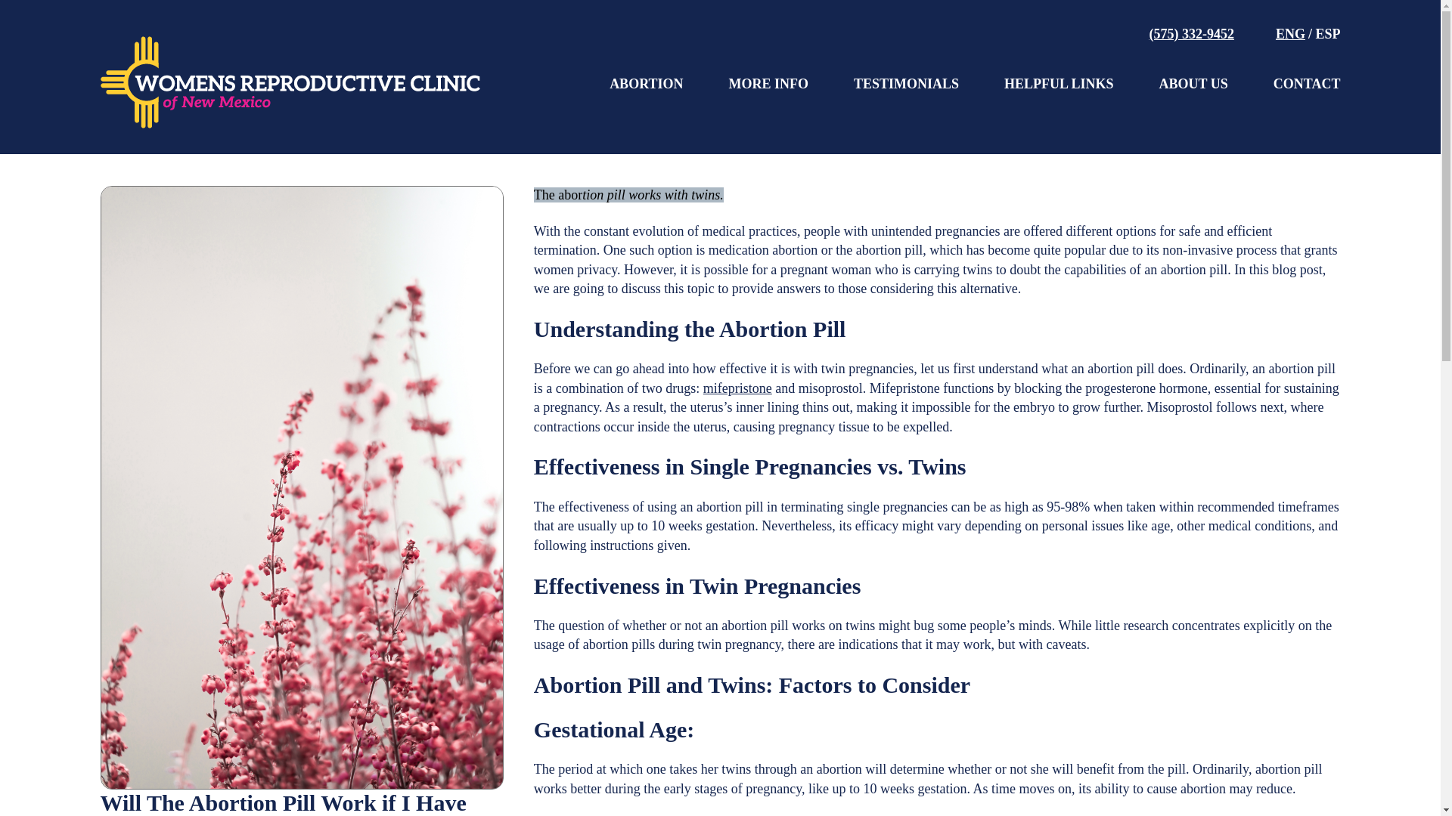 This screenshot has height=816, width=1452. What do you see at coordinates (1328, 33) in the screenshot?
I see `ESP` at bounding box center [1328, 33].